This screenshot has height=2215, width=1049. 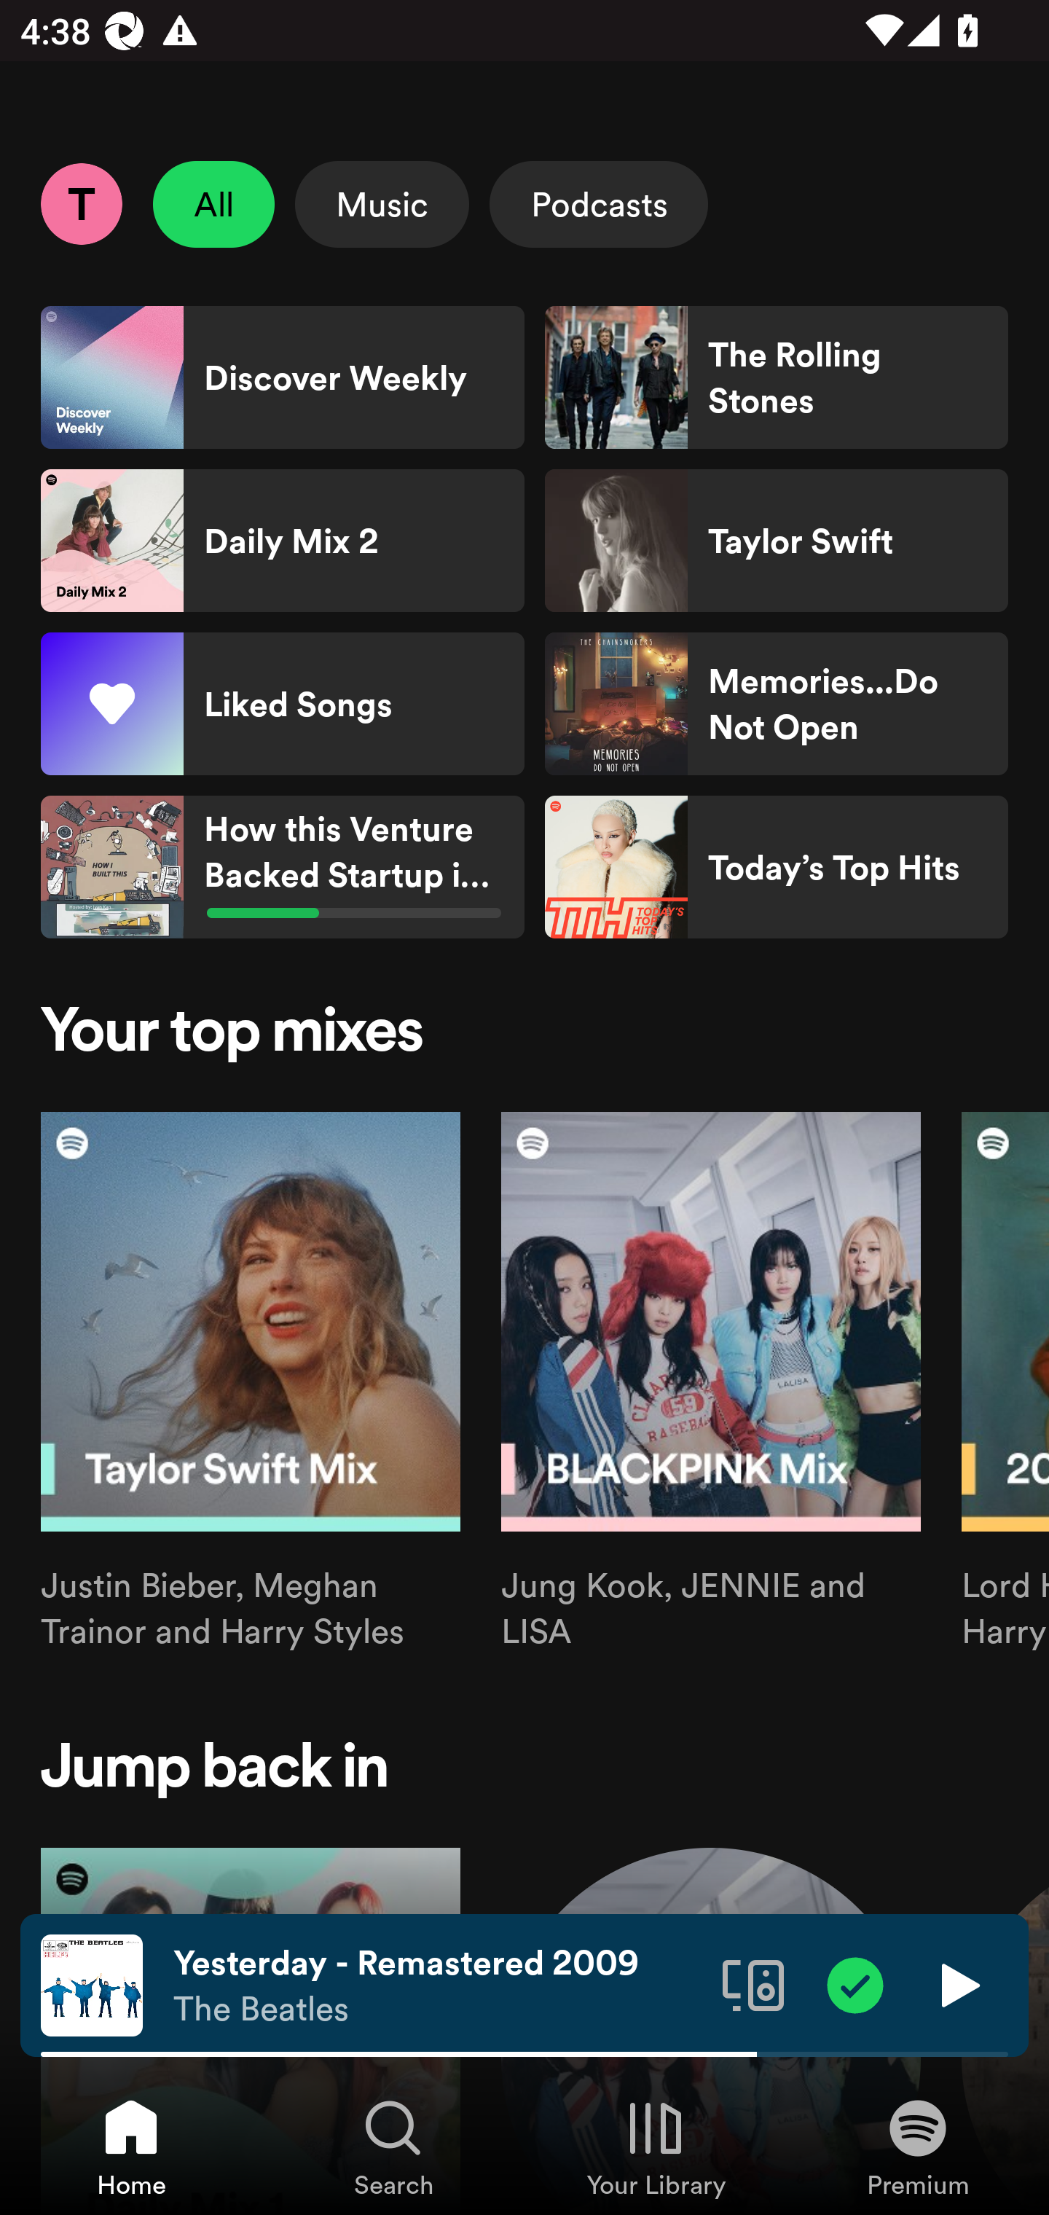 What do you see at coordinates (393, 2147) in the screenshot?
I see `Search, Tab 2 of 4 Search Search` at bounding box center [393, 2147].